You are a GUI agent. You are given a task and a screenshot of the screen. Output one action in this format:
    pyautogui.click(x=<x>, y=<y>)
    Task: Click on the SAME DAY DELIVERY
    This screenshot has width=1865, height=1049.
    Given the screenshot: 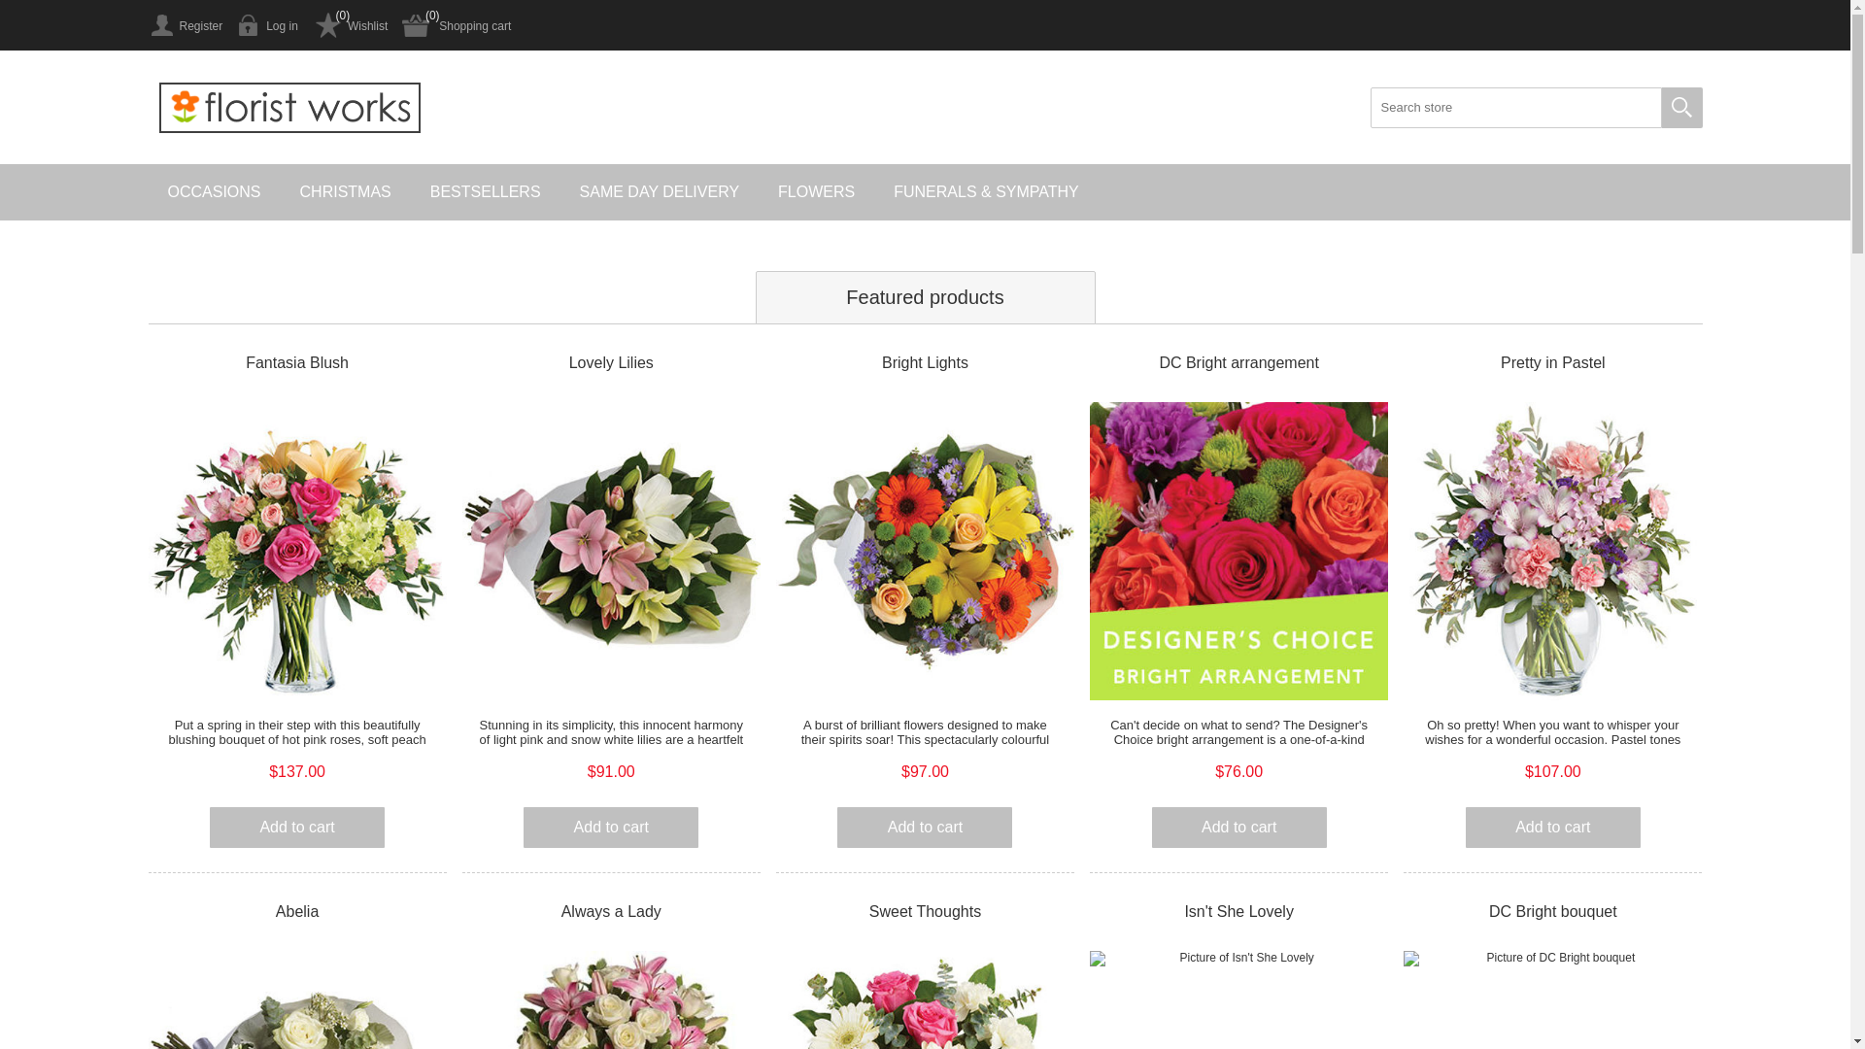 What is the action you would take?
    pyautogui.click(x=661, y=192)
    